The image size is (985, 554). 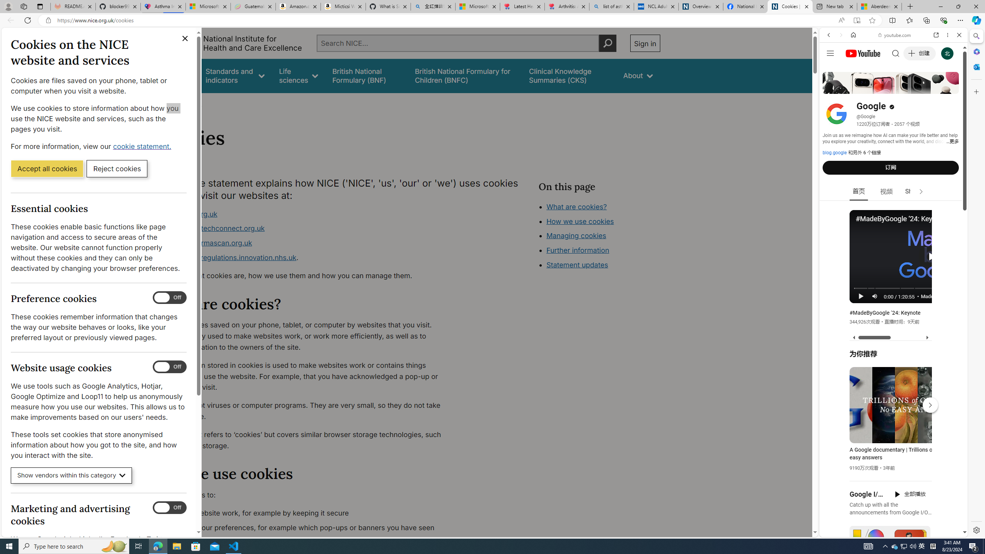 I want to click on Search the web, so click(x=897, y=53).